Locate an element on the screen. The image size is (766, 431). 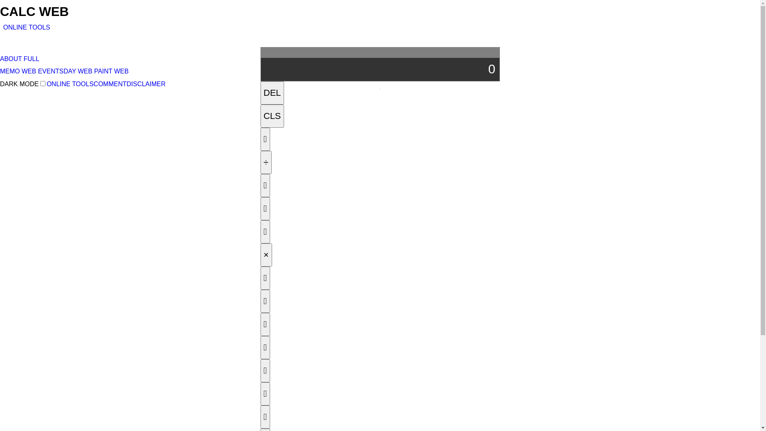
CLS is located at coordinates (272, 116).